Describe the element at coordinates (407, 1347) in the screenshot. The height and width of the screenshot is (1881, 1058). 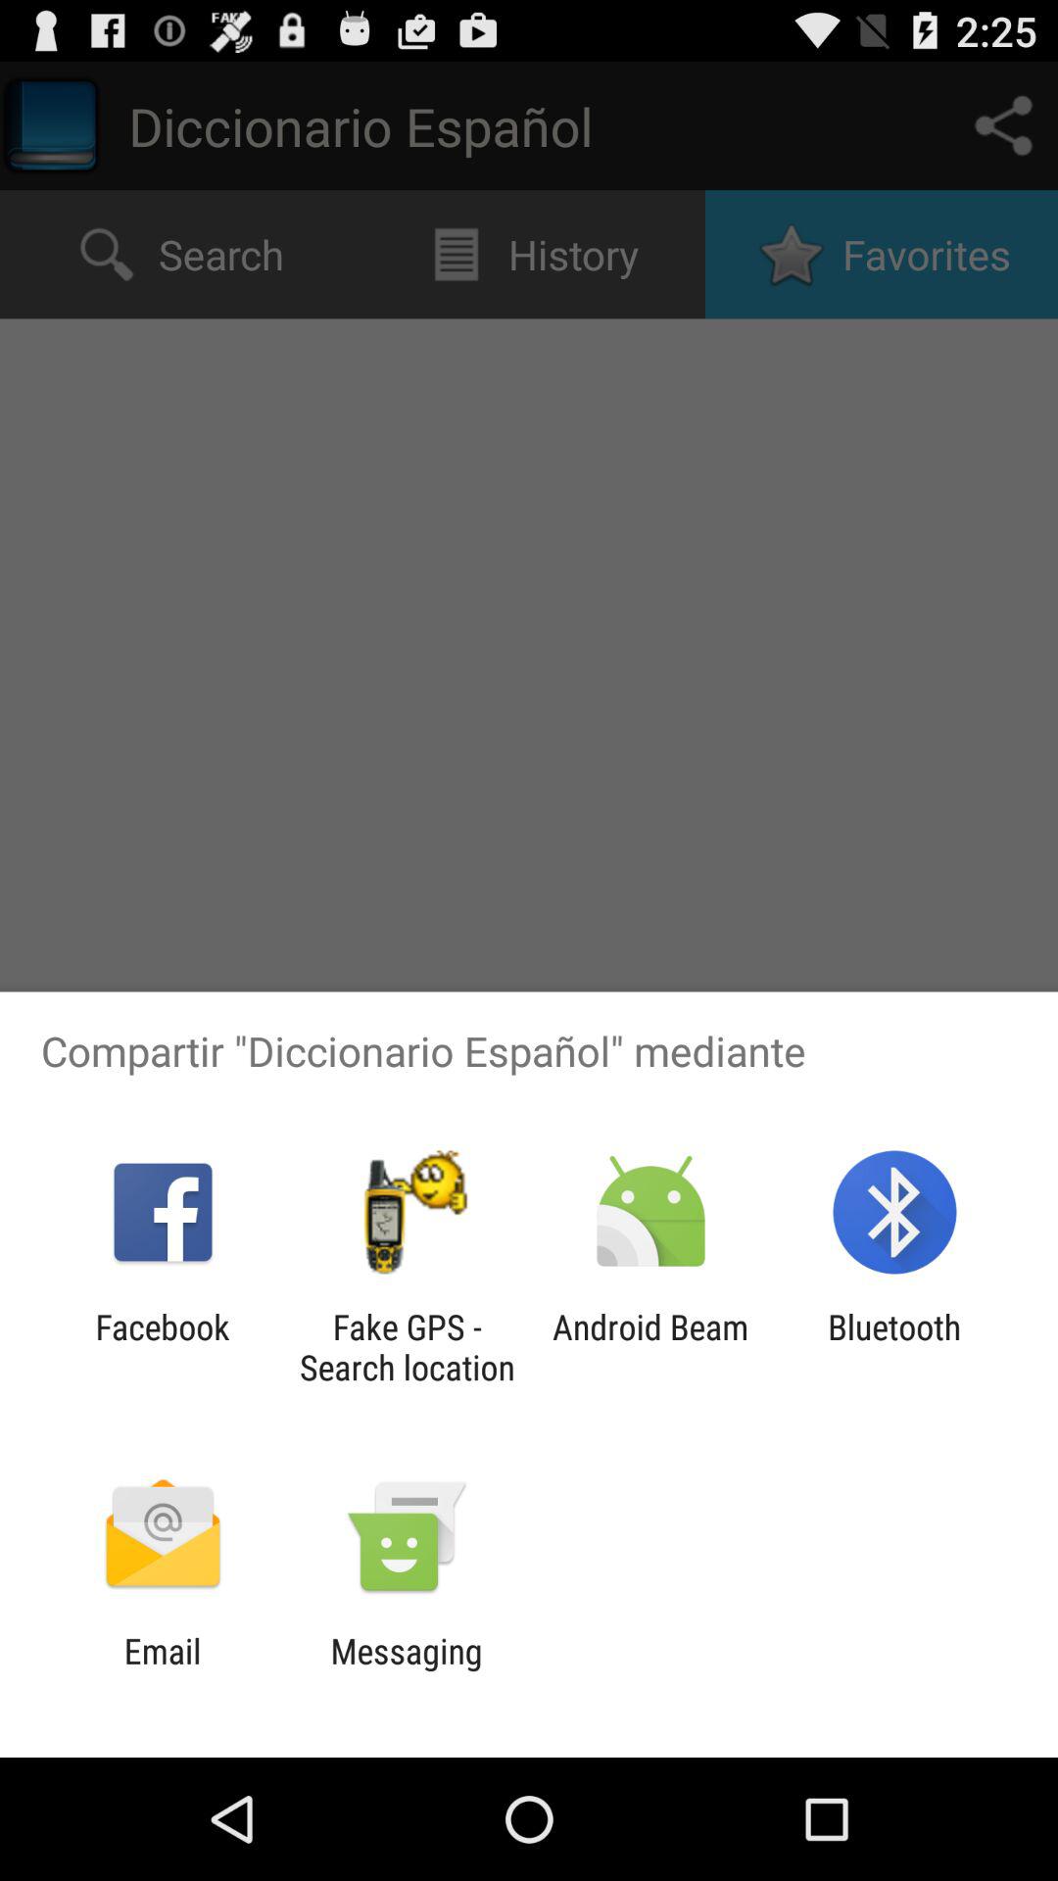
I see `jump to fake gps search item` at that location.